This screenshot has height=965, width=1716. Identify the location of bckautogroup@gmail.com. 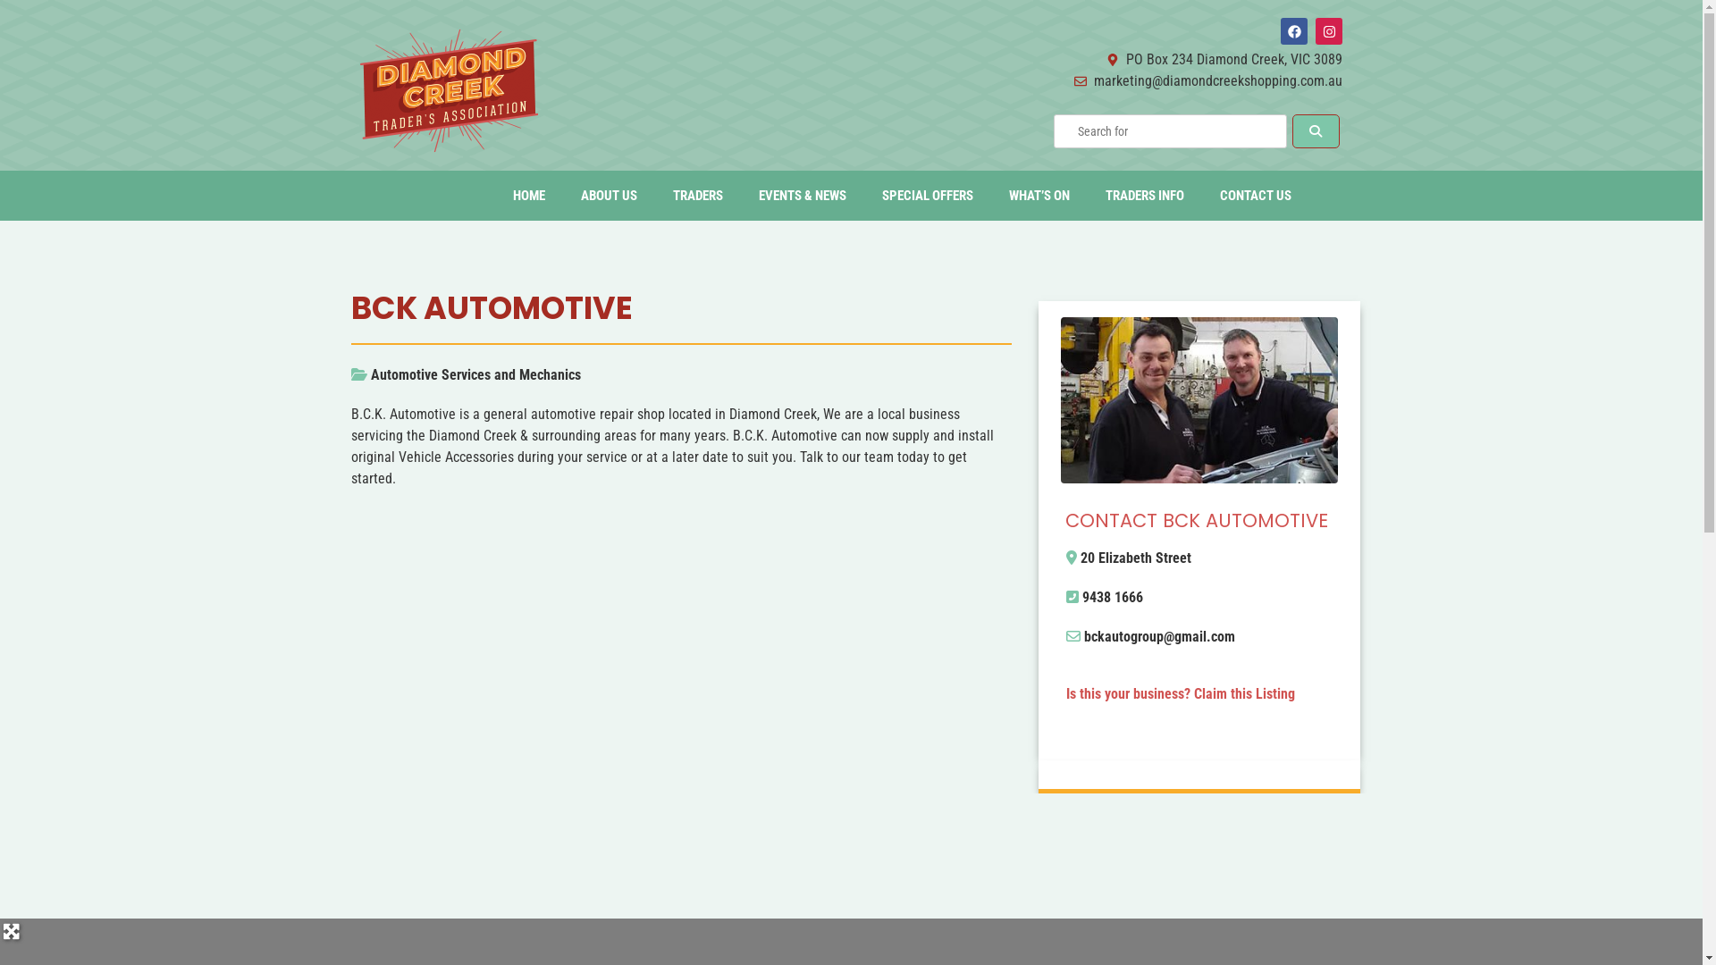
(1160, 636).